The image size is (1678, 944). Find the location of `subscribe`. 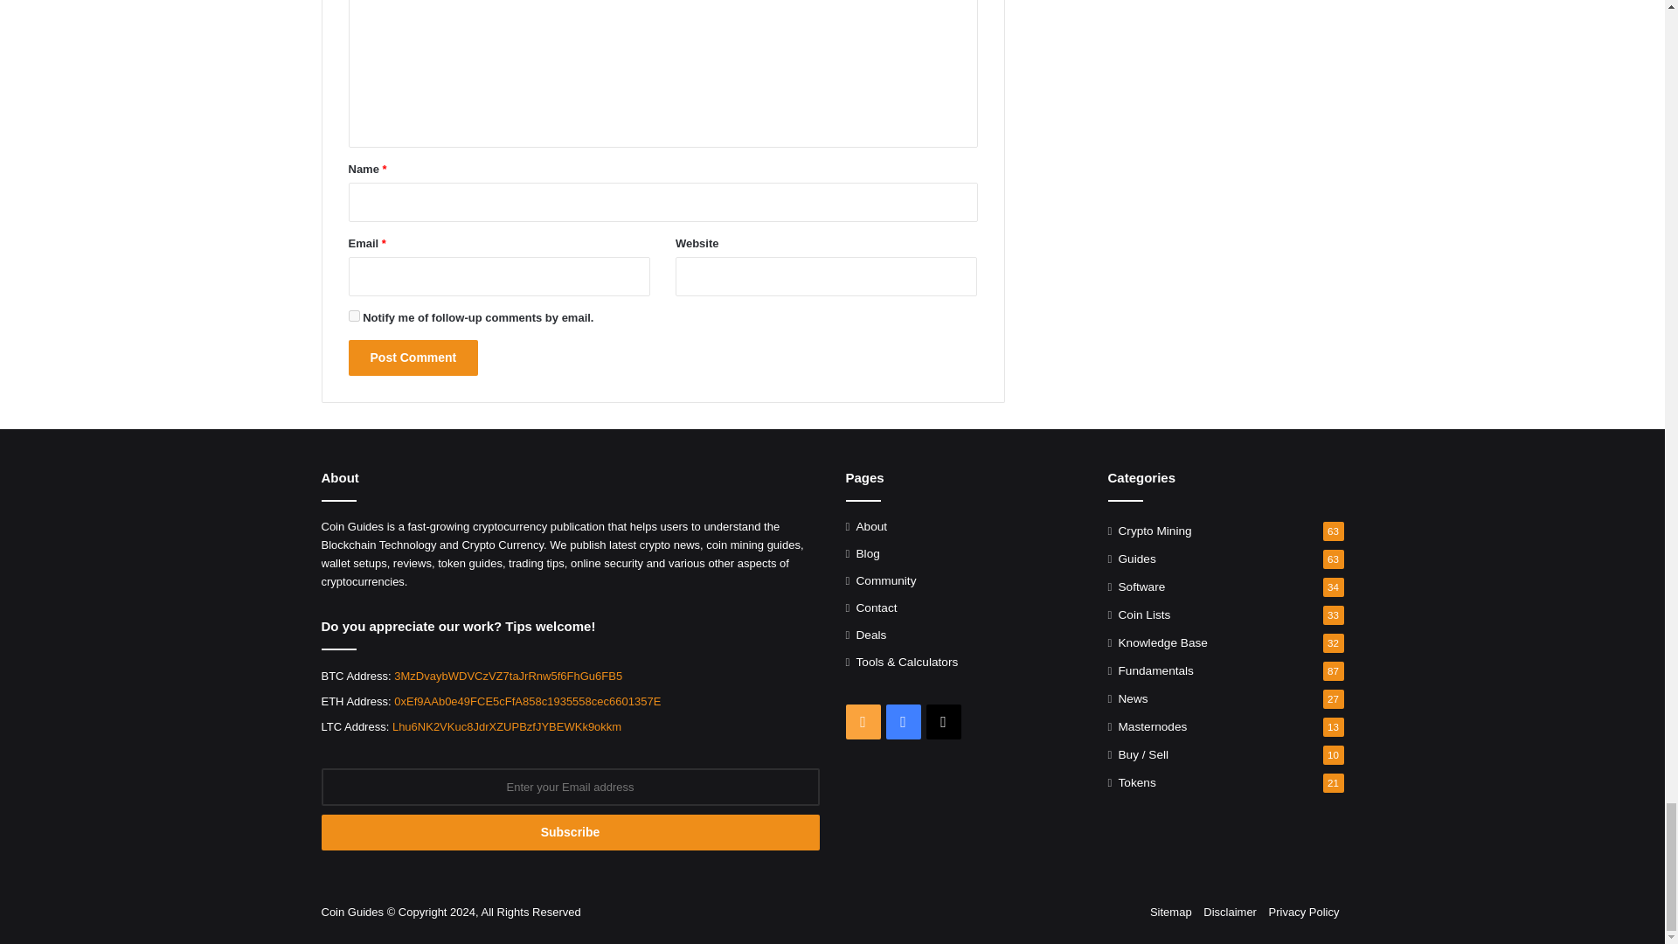

subscribe is located at coordinates (353, 316).